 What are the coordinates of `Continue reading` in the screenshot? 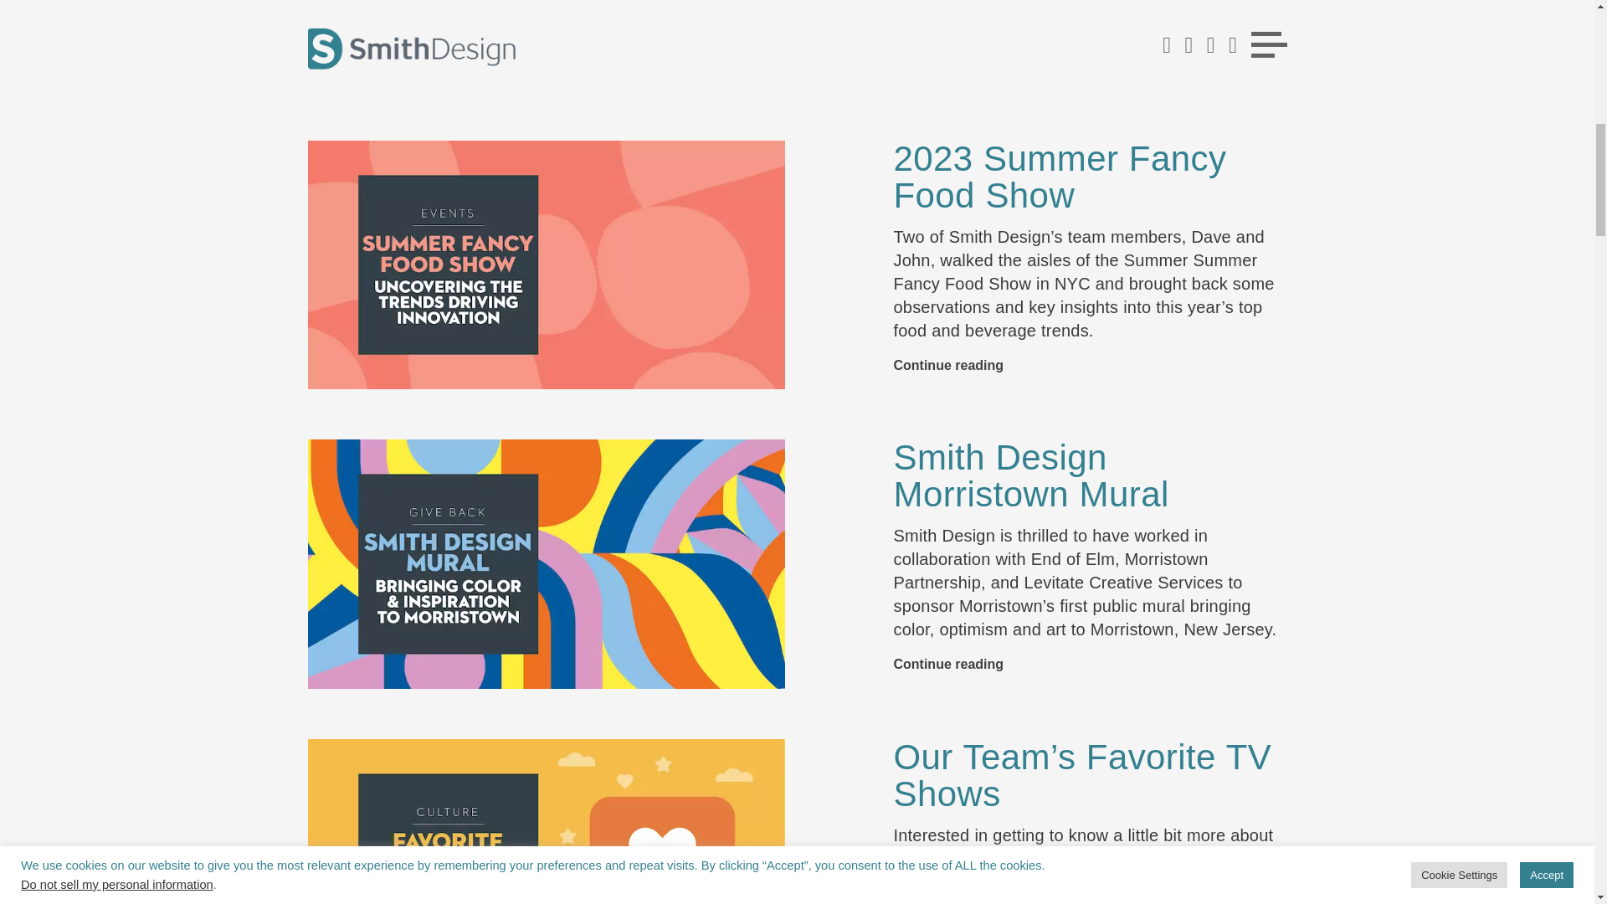 It's located at (947, 75).